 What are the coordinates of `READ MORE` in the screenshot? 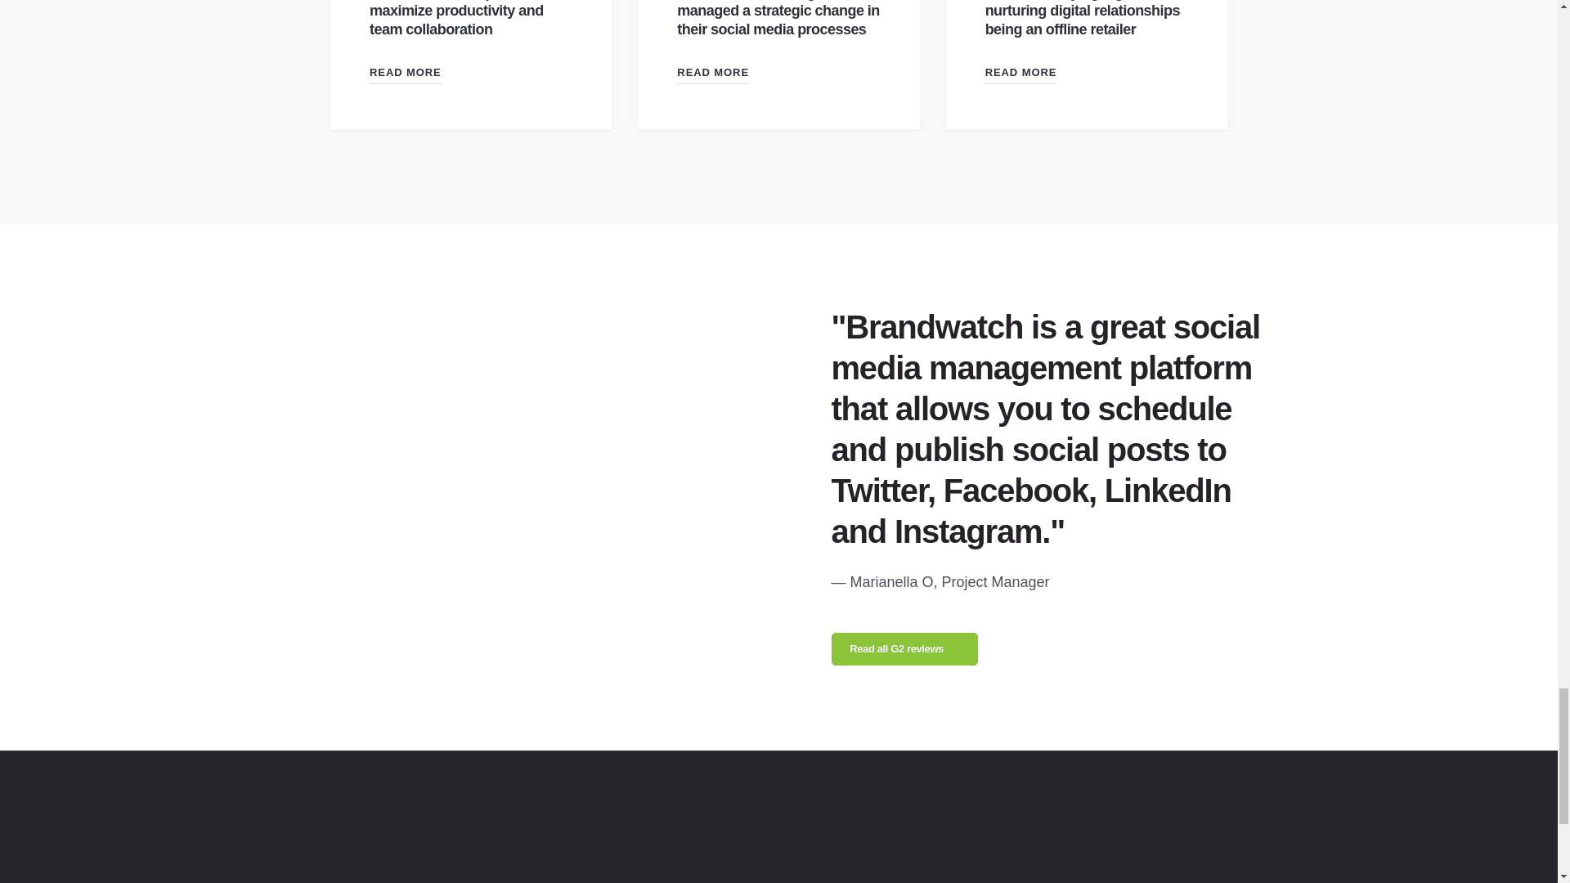 It's located at (712, 75).